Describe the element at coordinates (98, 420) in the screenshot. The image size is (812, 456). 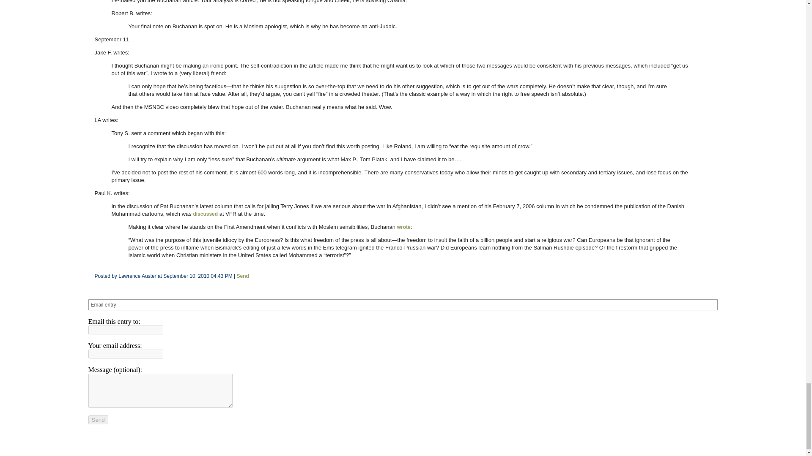
I see `Send` at that location.